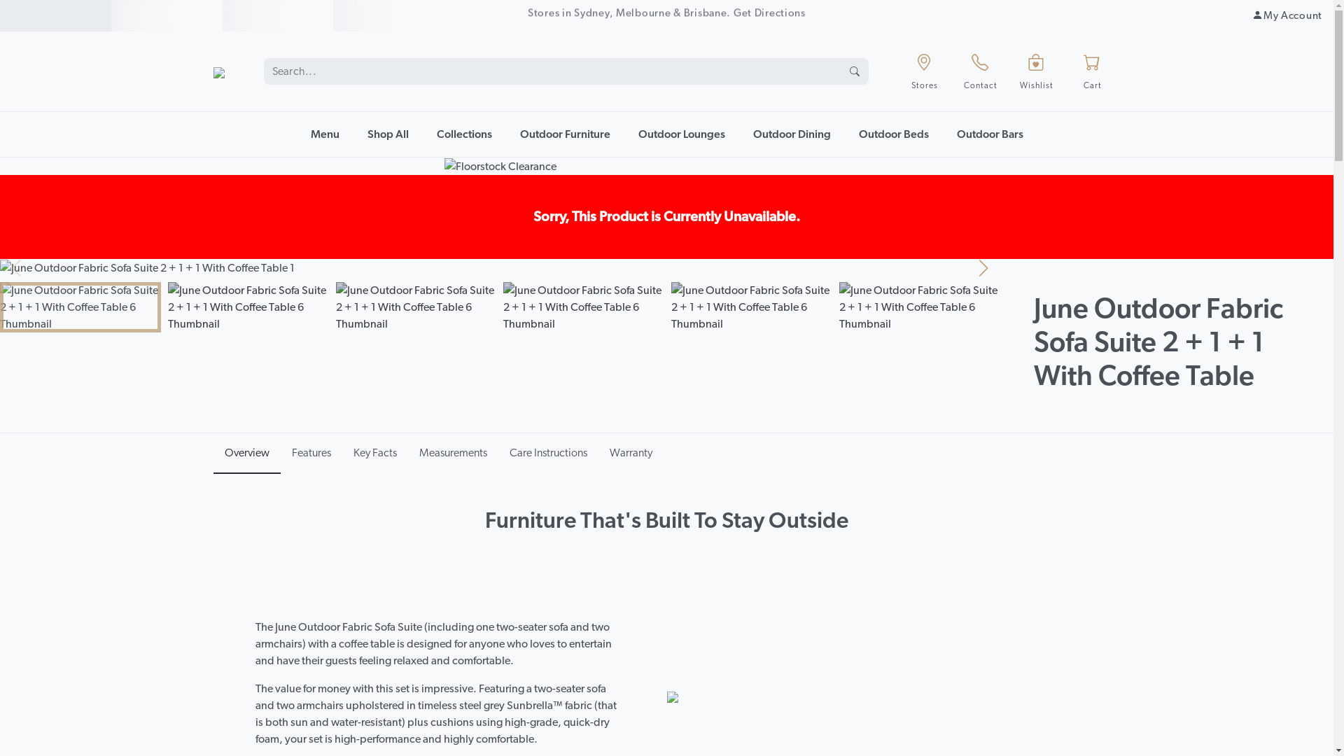 Image resolution: width=1344 pixels, height=756 pixels. I want to click on 2023-11-23 10:37:42, so click(56, 15).